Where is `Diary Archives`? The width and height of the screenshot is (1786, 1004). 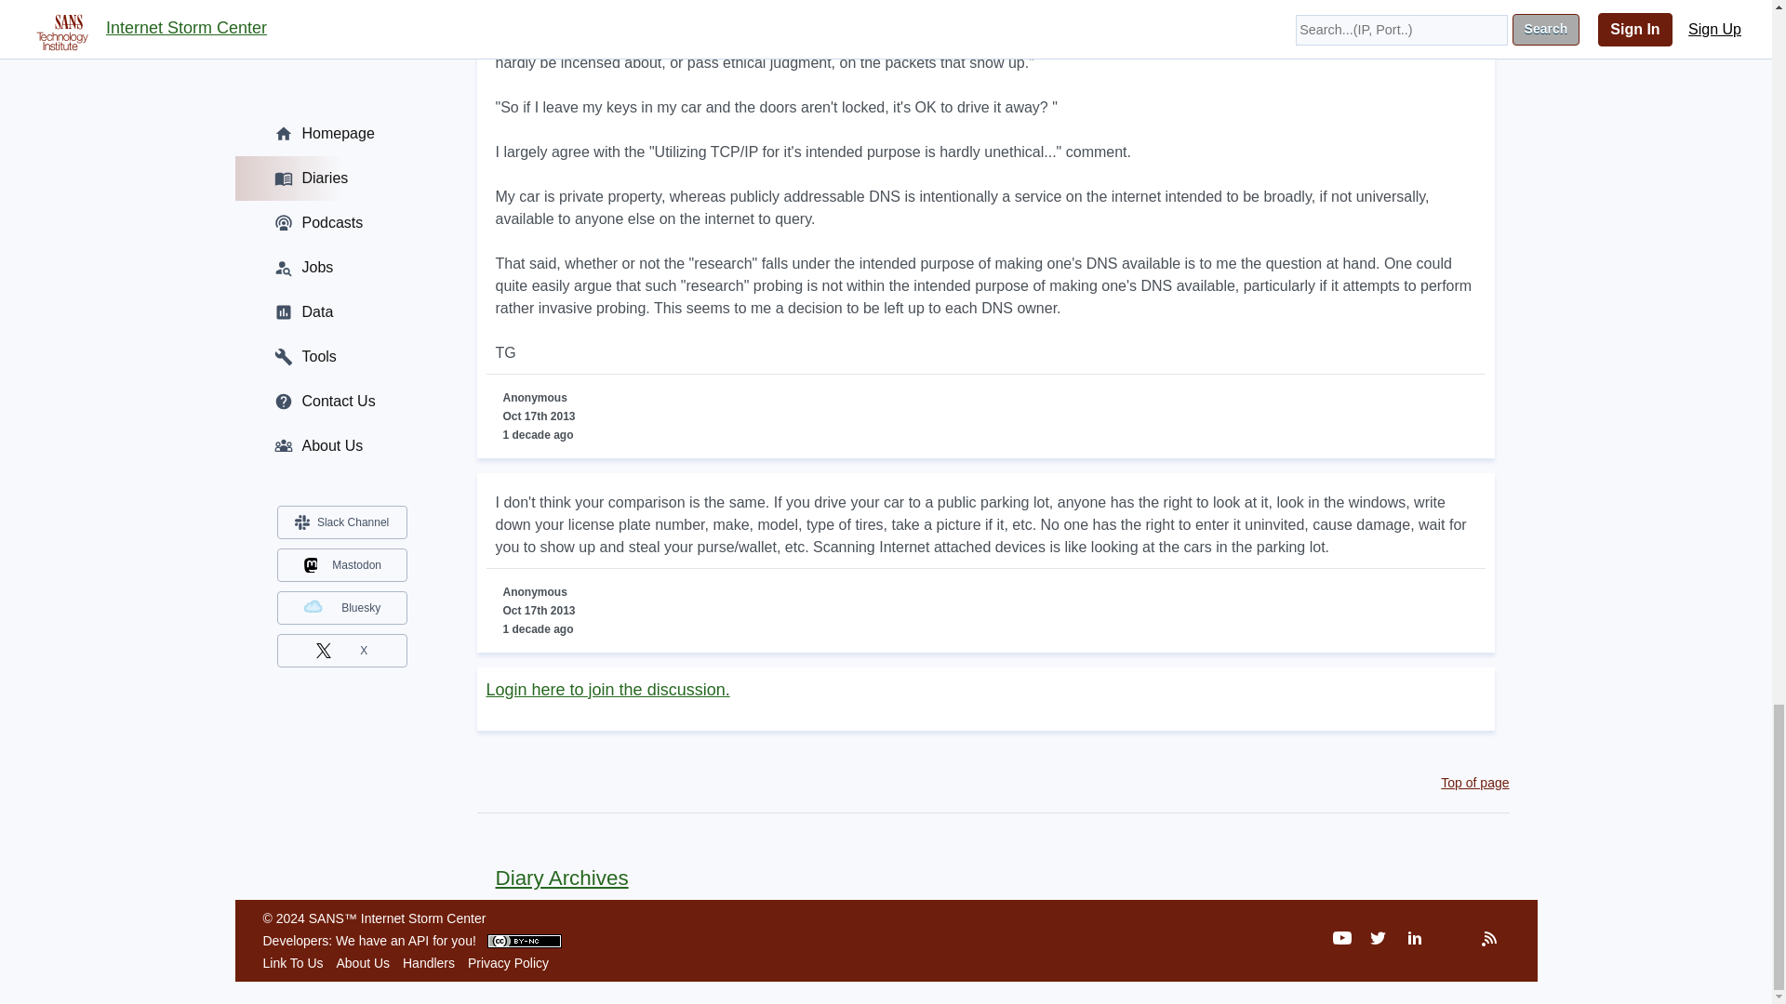
Diary Archives is located at coordinates (553, 878).